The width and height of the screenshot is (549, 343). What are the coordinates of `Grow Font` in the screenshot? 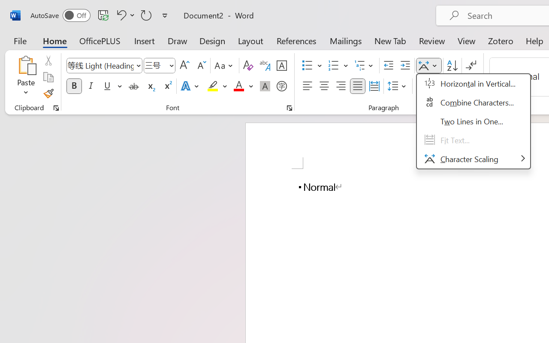 It's located at (184, 66).